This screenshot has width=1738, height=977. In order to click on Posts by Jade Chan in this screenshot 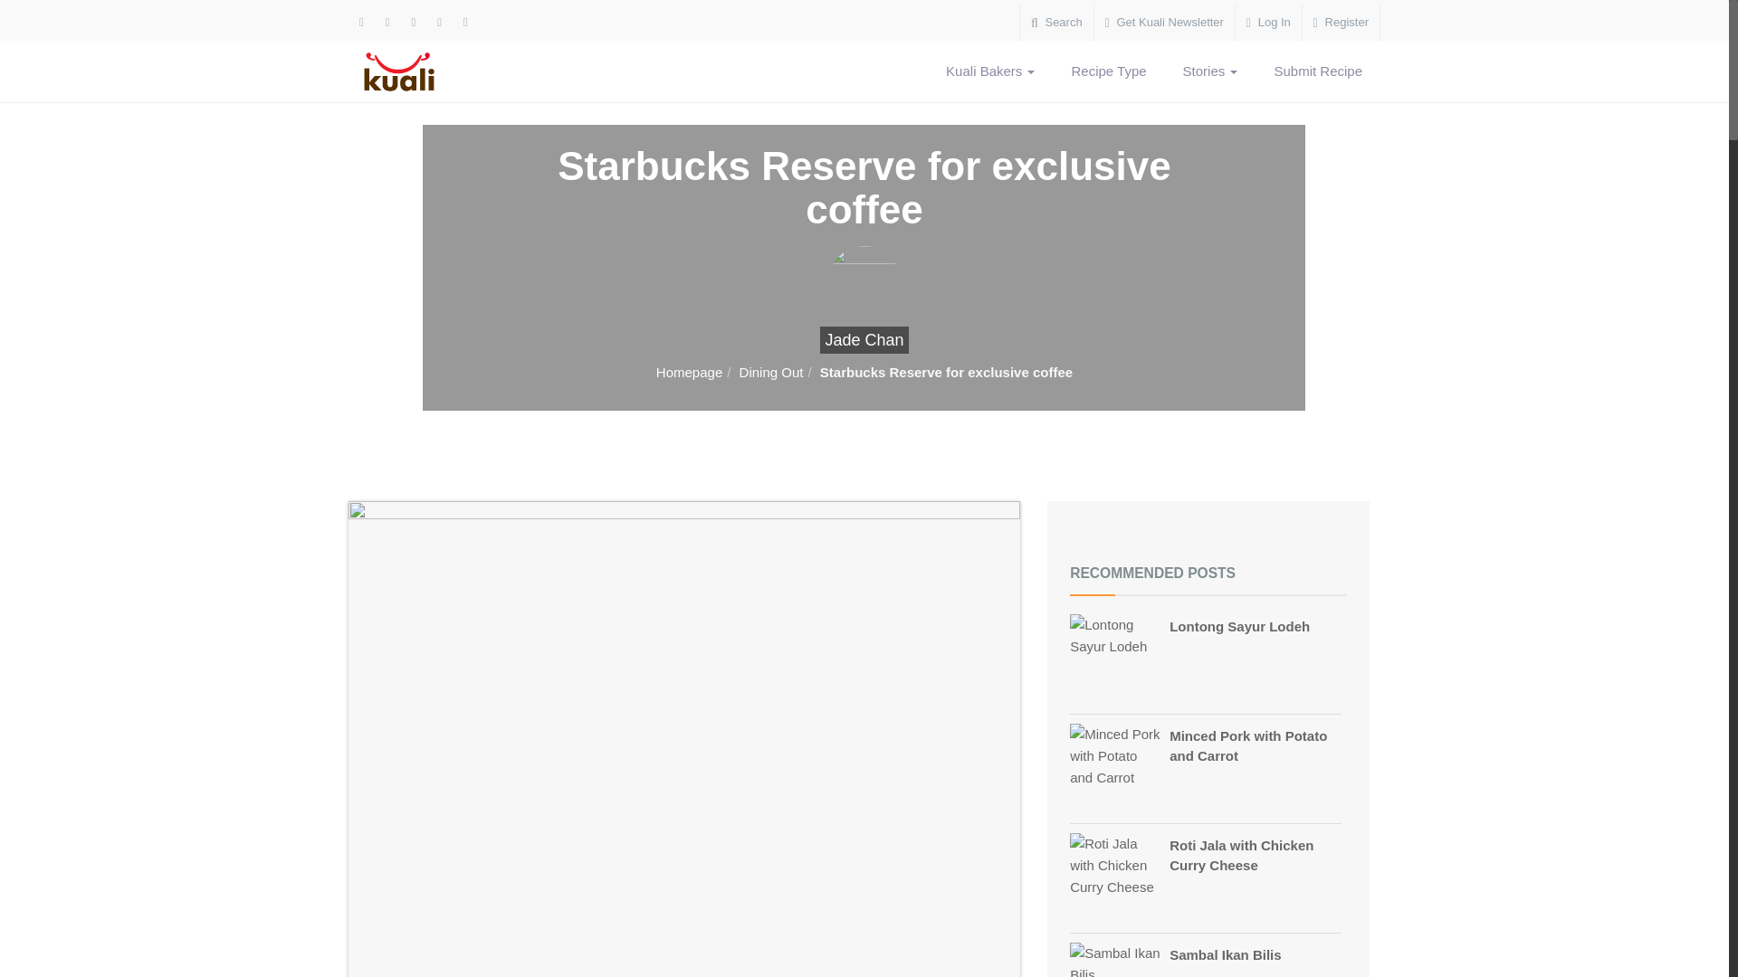, I will do `click(864, 339)`.